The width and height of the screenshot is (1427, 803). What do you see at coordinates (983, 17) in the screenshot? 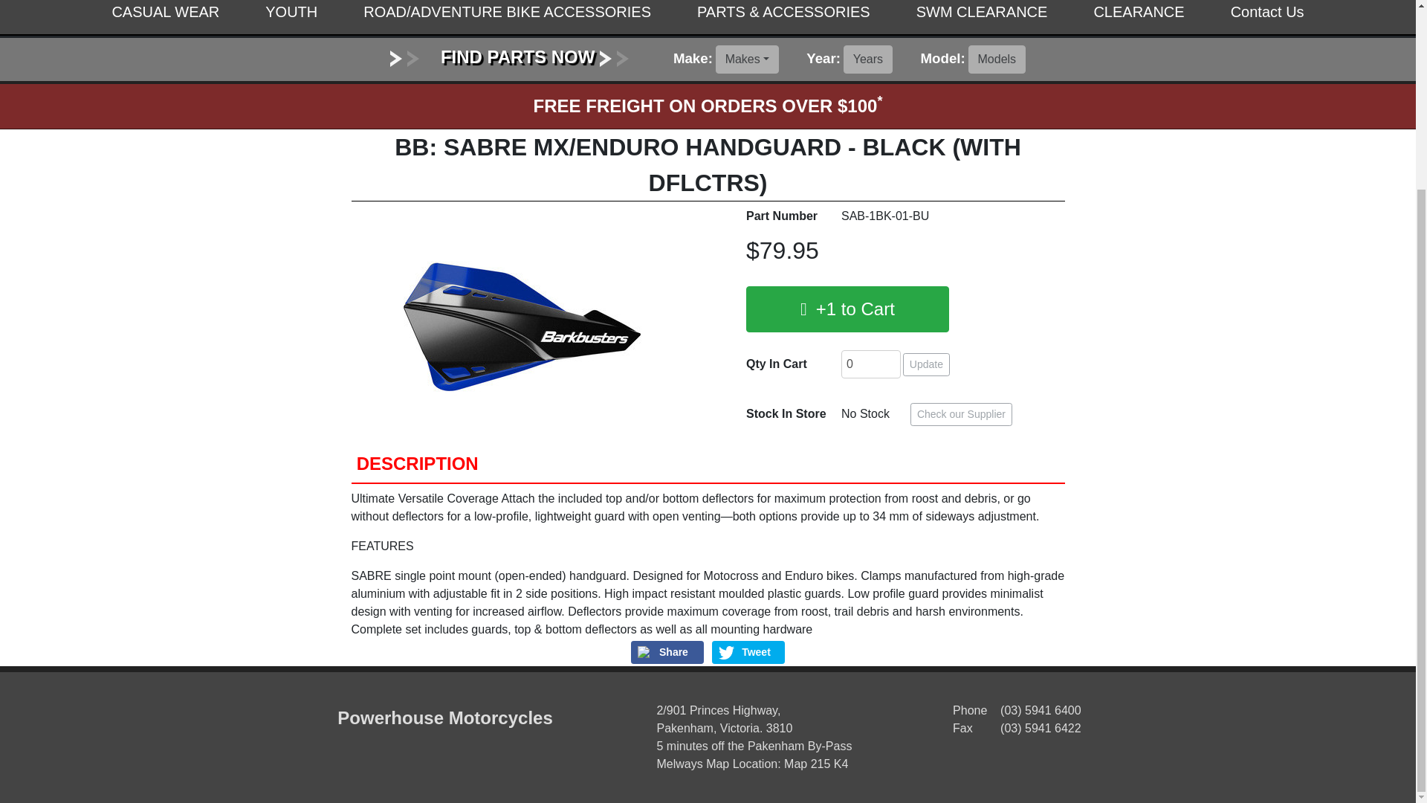
I see `SWM CLEARANCE` at bounding box center [983, 17].